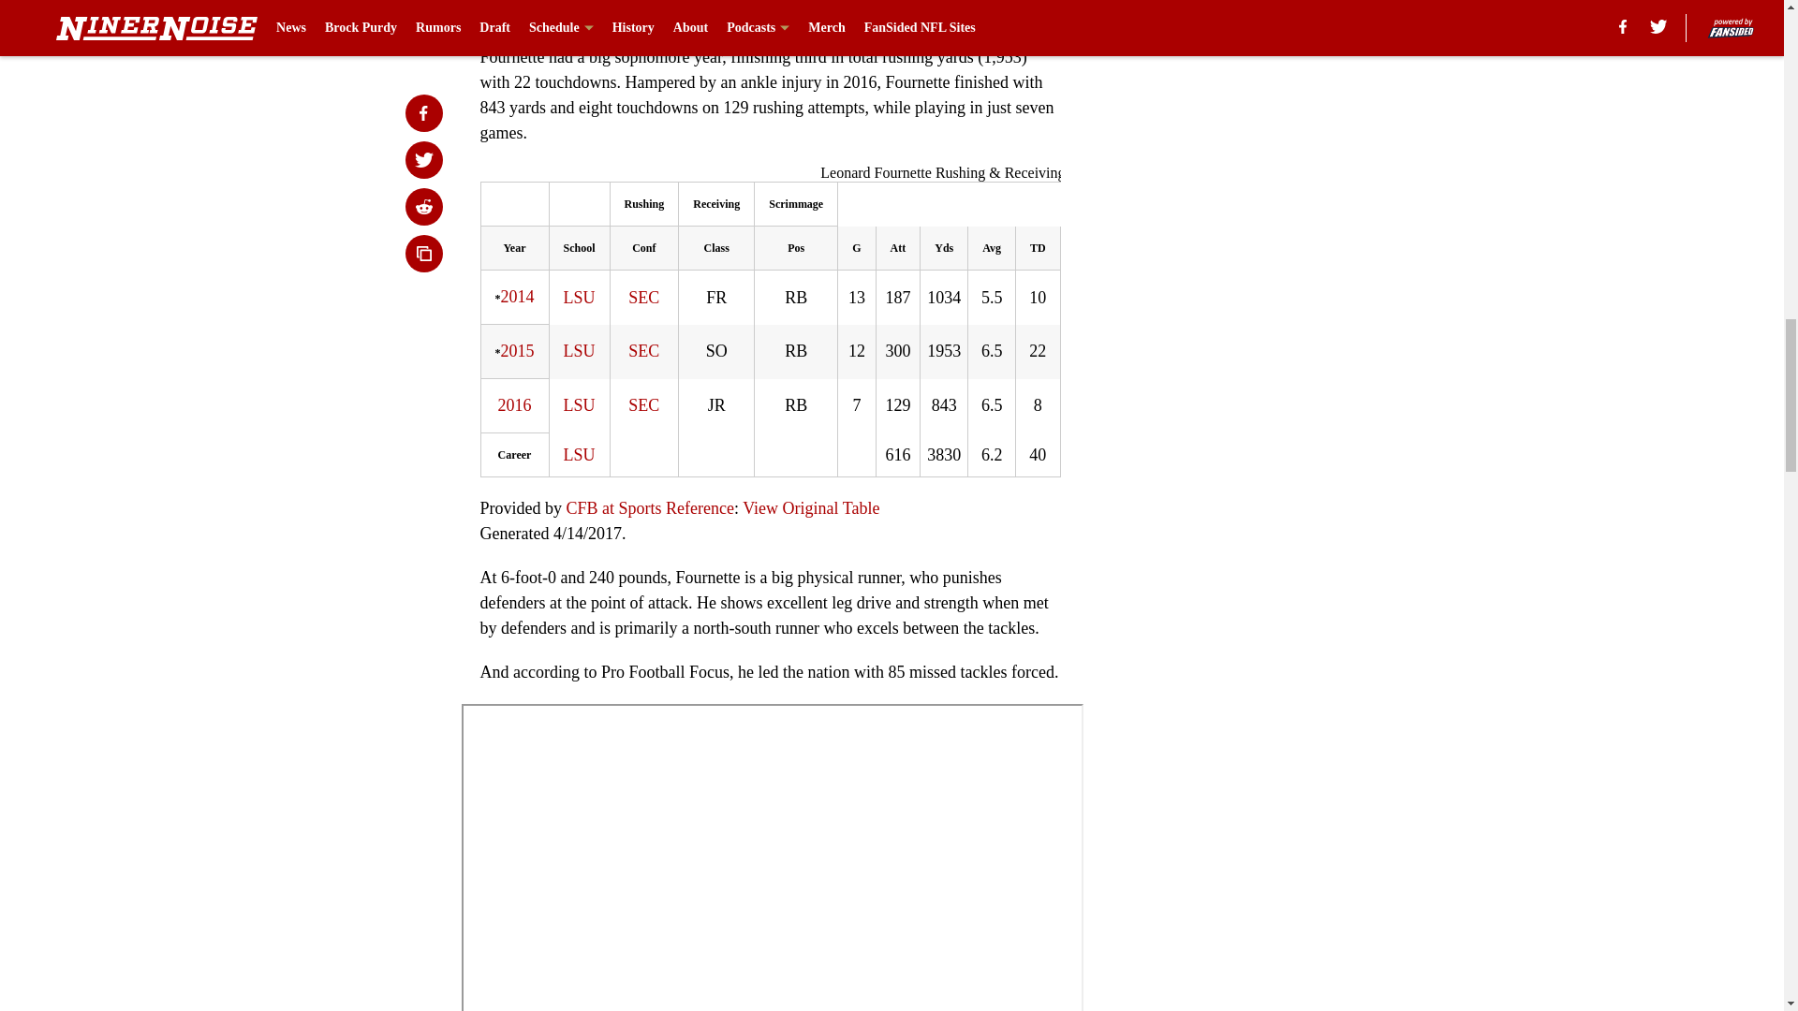  What do you see at coordinates (579, 350) in the screenshot?
I see `LSU` at bounding box center [579, 350].